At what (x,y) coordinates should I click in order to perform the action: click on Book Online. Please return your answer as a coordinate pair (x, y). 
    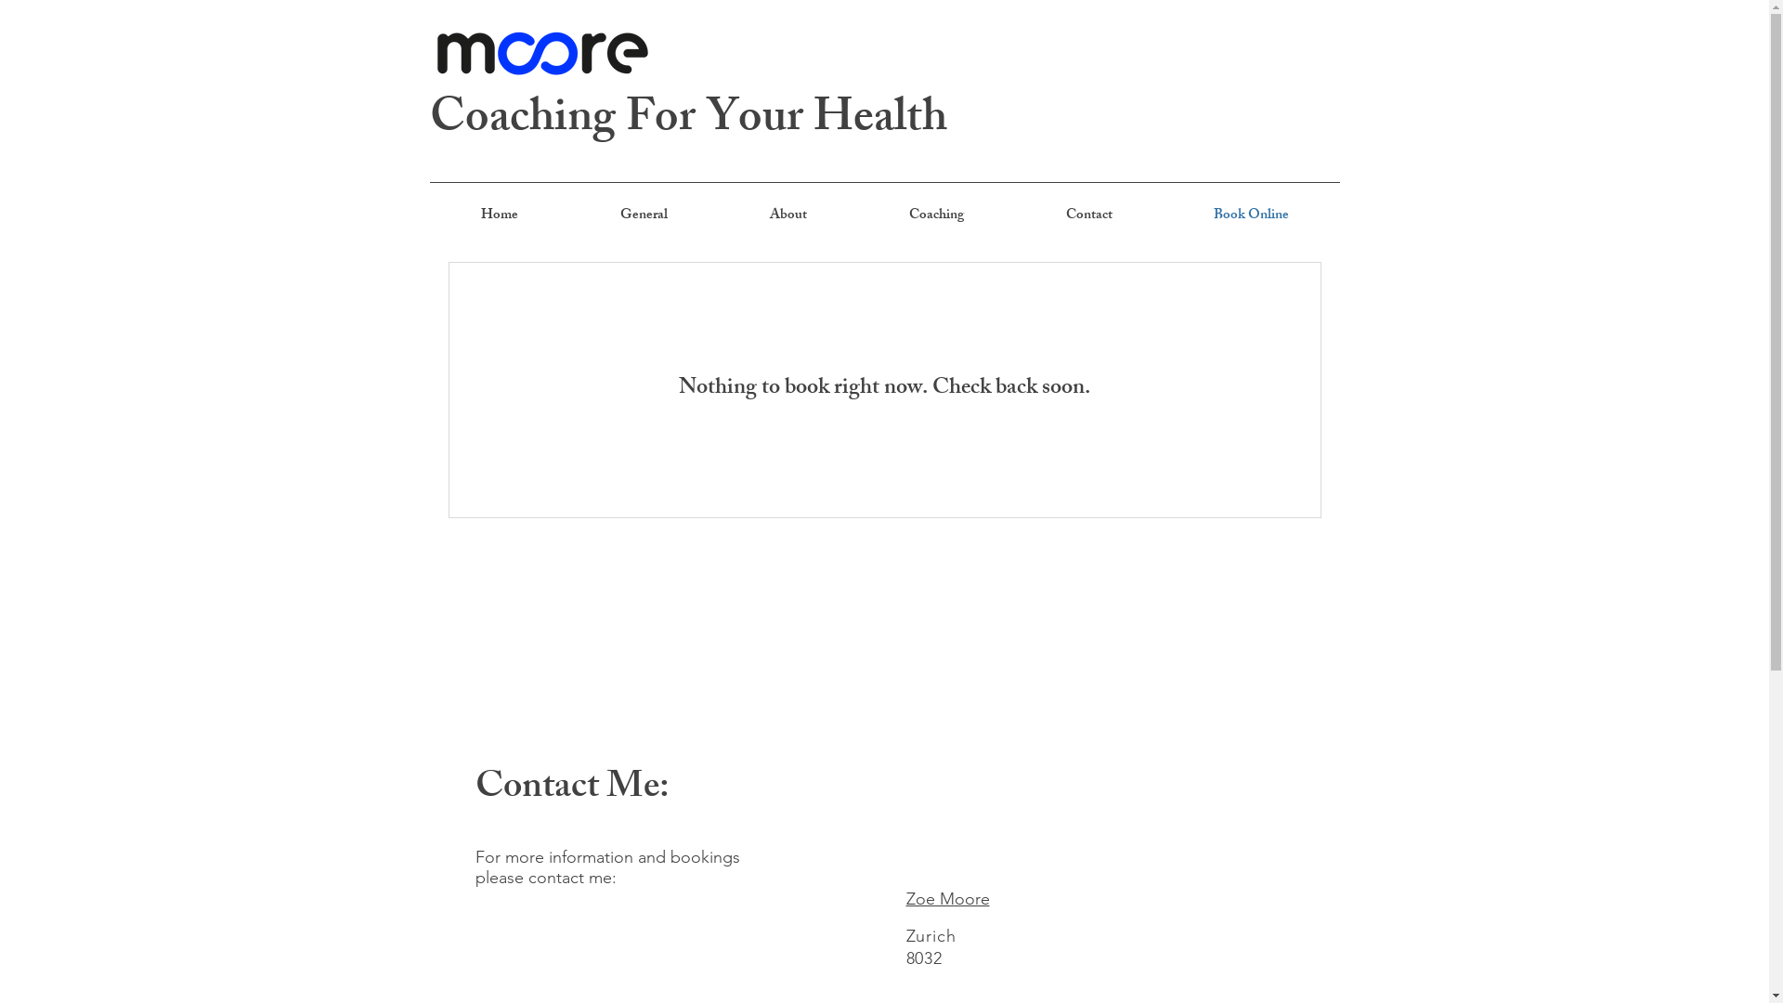
    Looking at the image, I should click on (1251, 216).